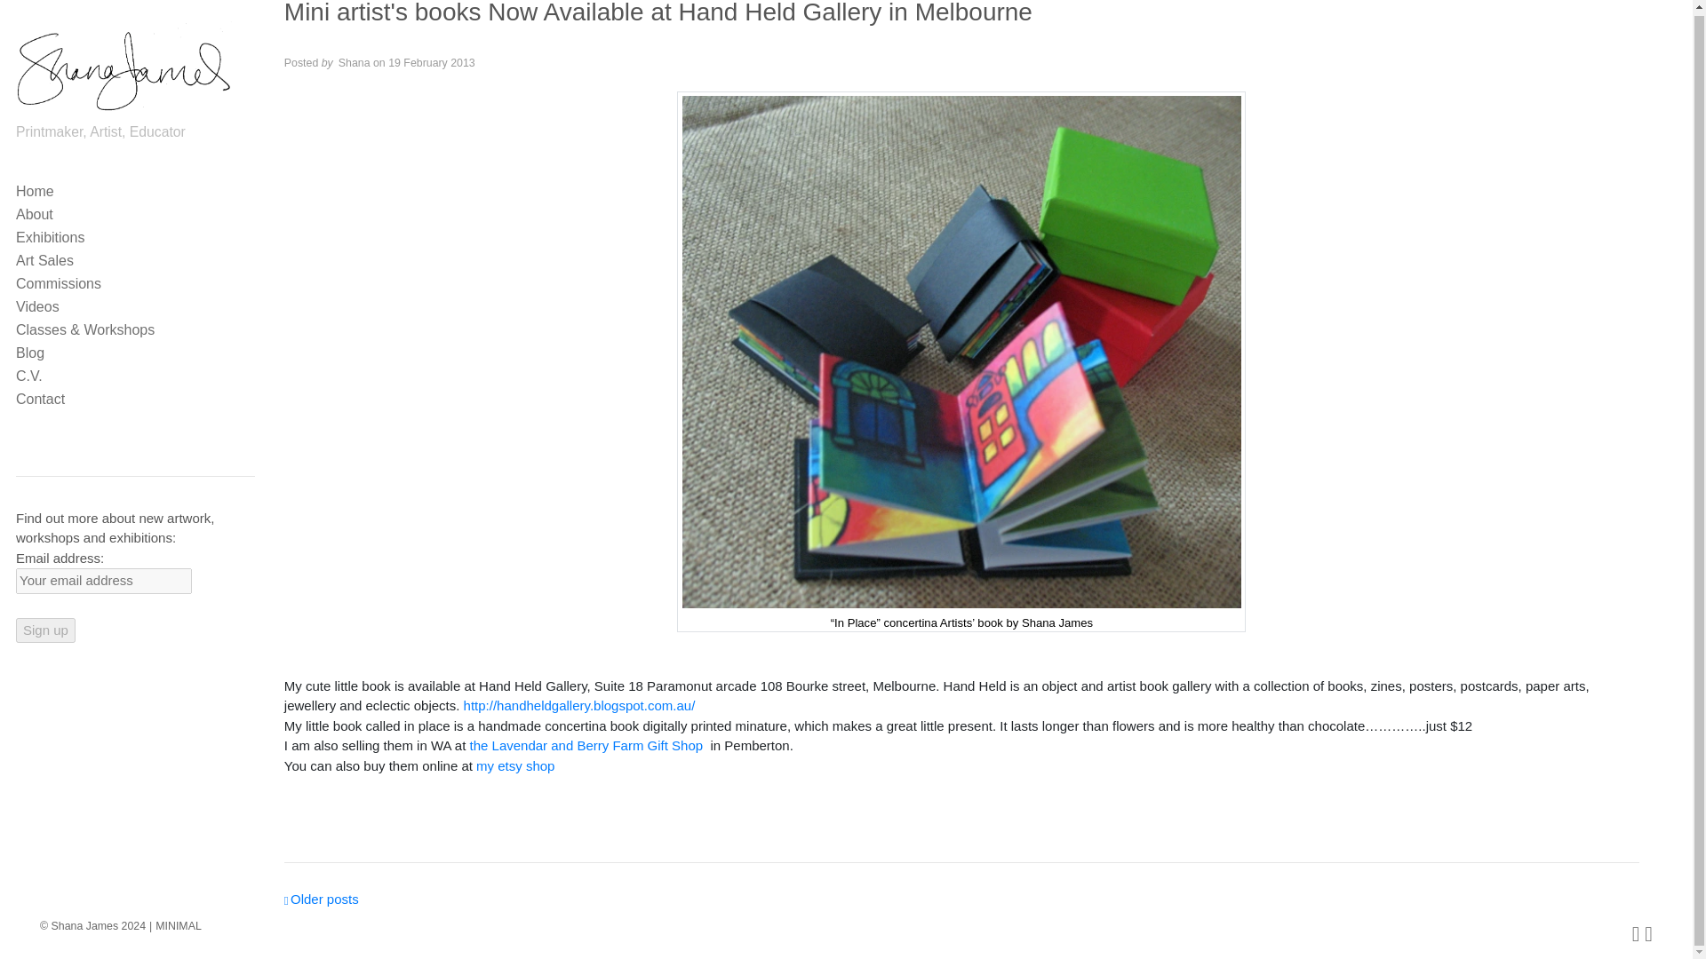  Describe the element at coordinates (135, 398) in the screenshot. I see `Contact` at that location.